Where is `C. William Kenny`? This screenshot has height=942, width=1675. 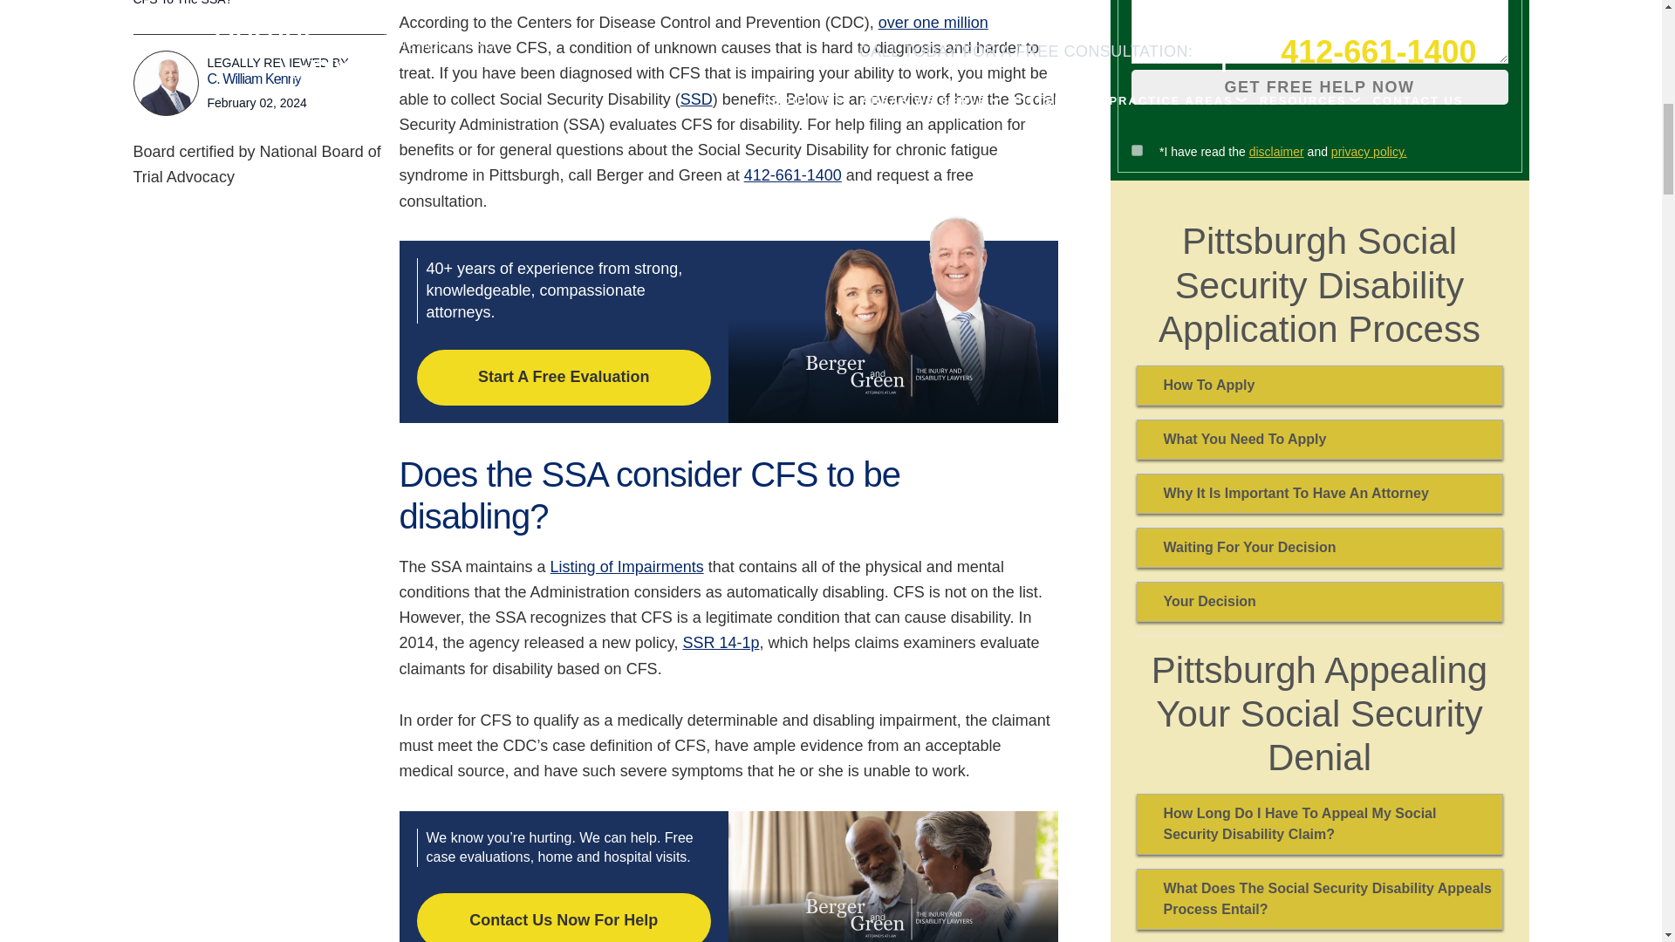
C. William Kenny is located at coordinates (166, 83).